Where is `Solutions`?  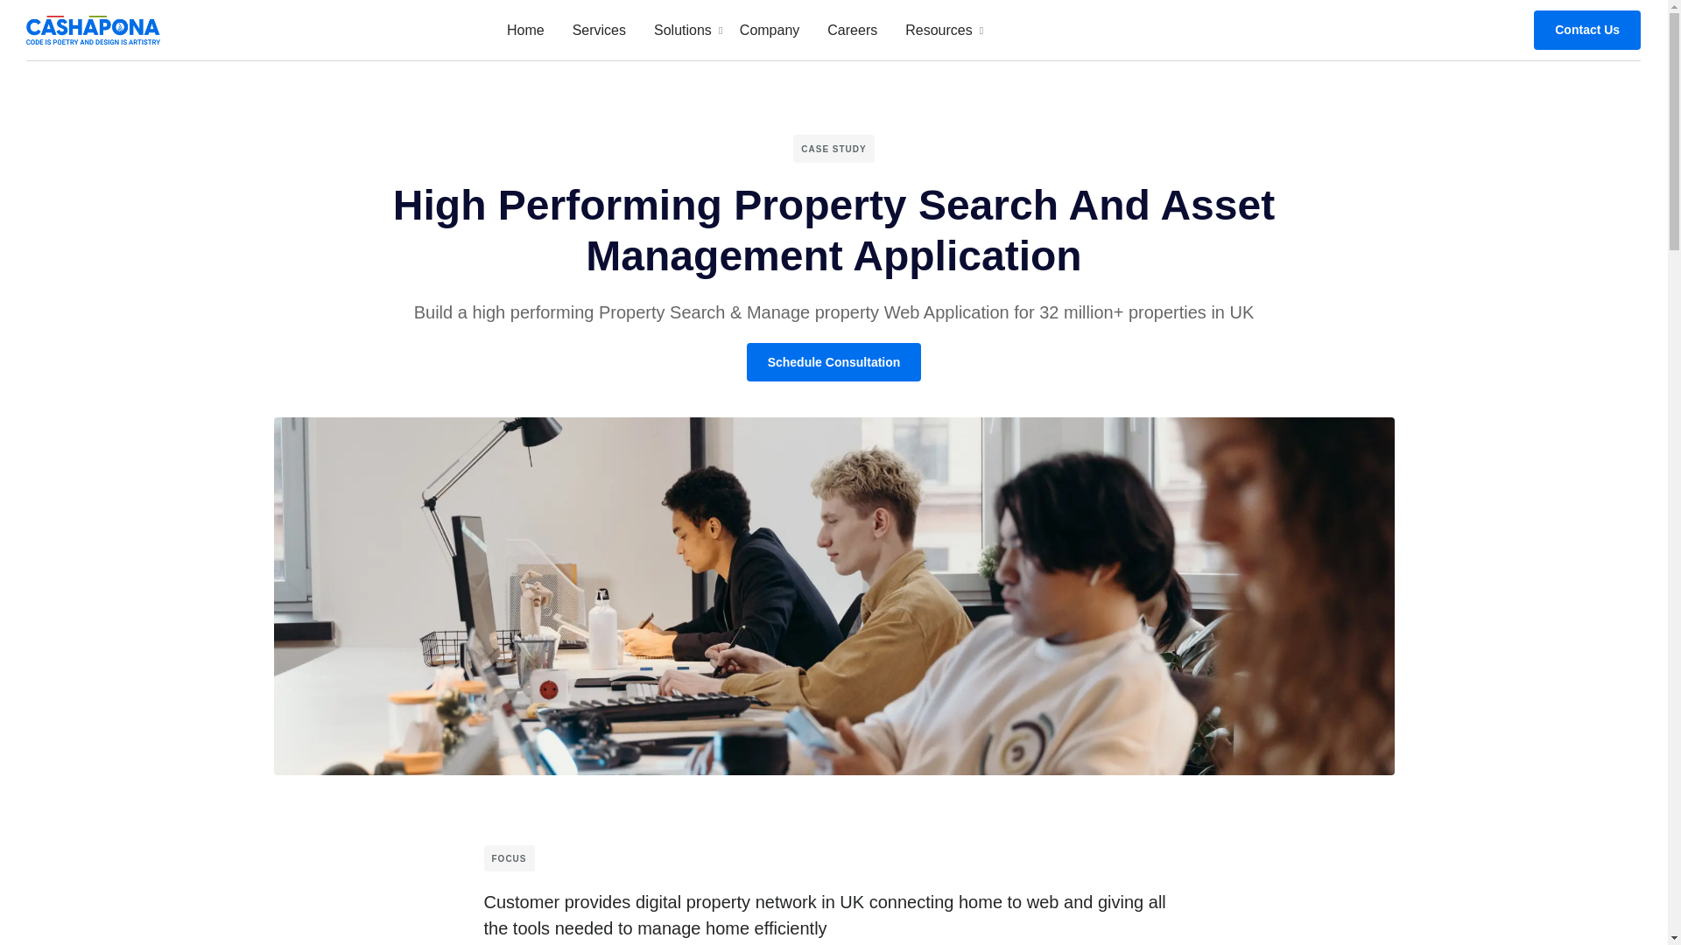
Solutions is located at coordinates (525, 30).